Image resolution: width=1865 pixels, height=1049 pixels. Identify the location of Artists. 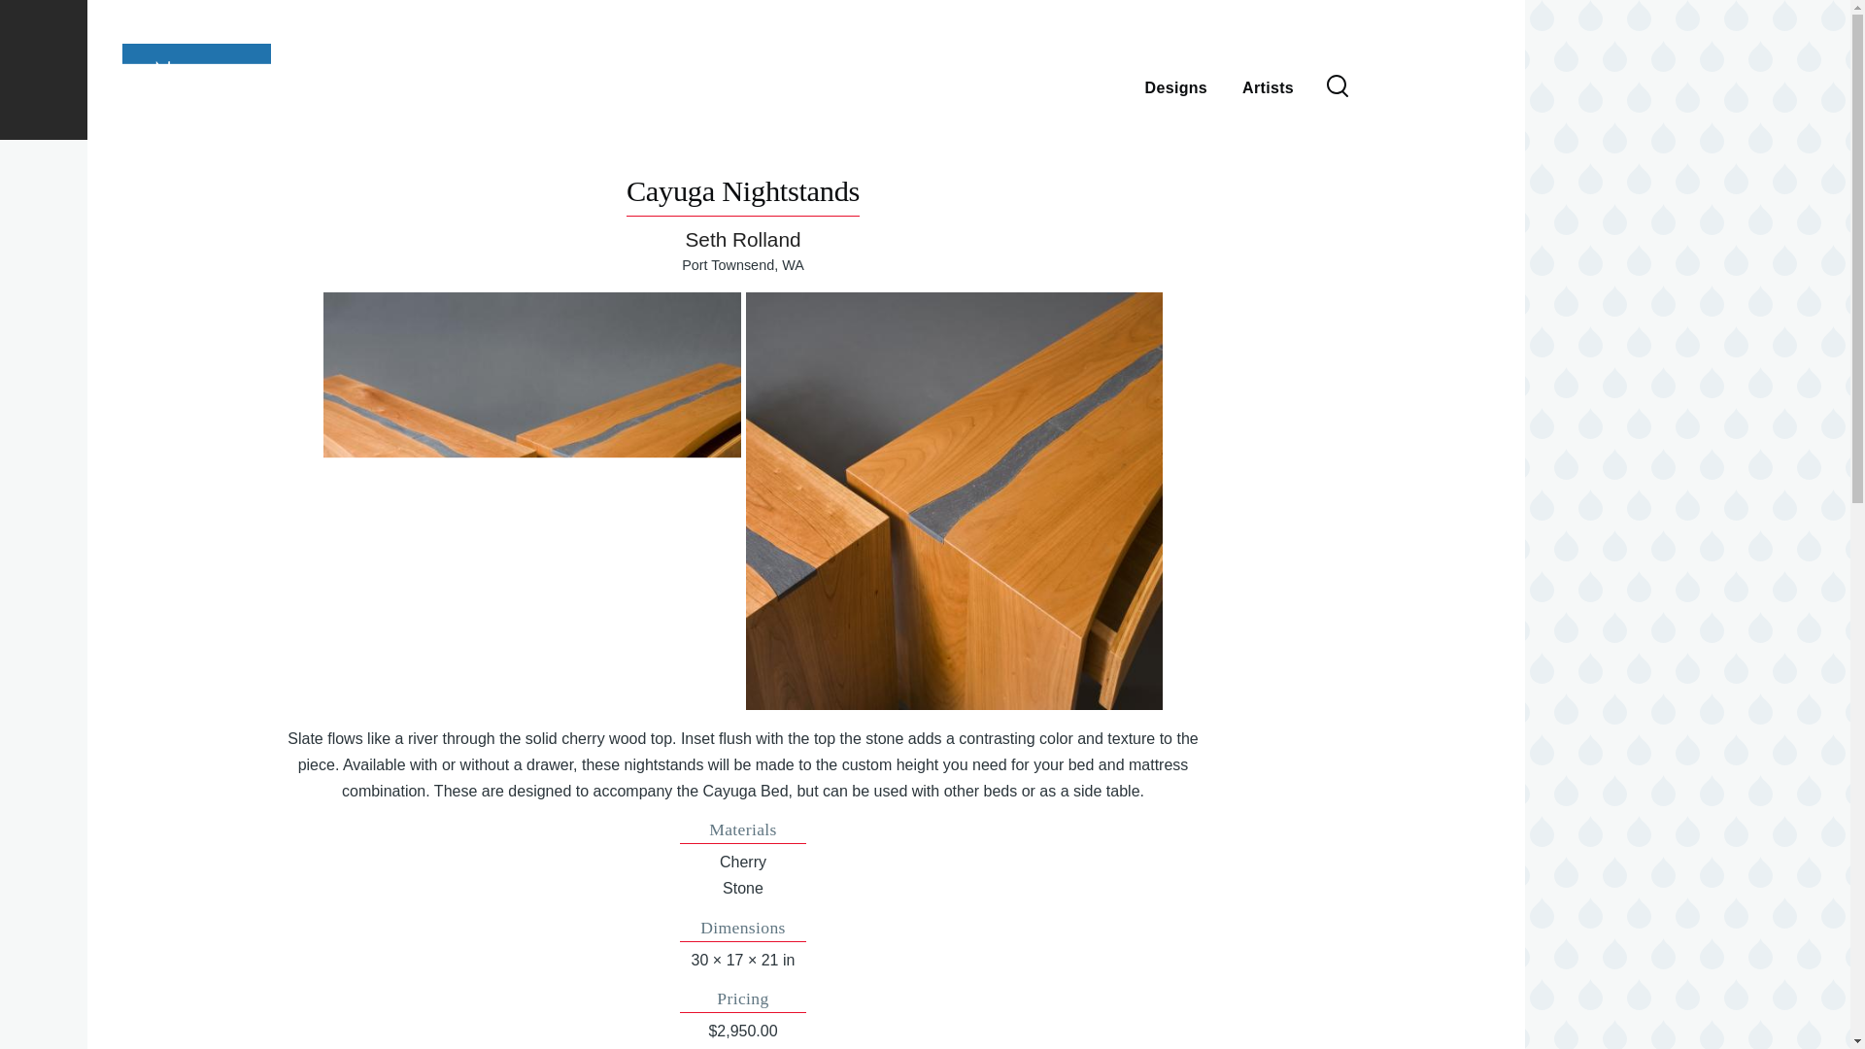
(1268, 86).